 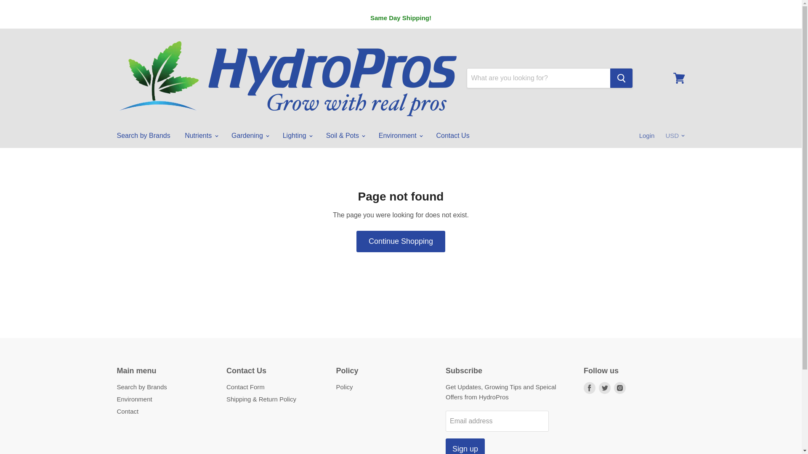 What do you see at coordinates (143, 136) in the screenshot?
I see `Search by Brands` at bounding box center [143, 136].